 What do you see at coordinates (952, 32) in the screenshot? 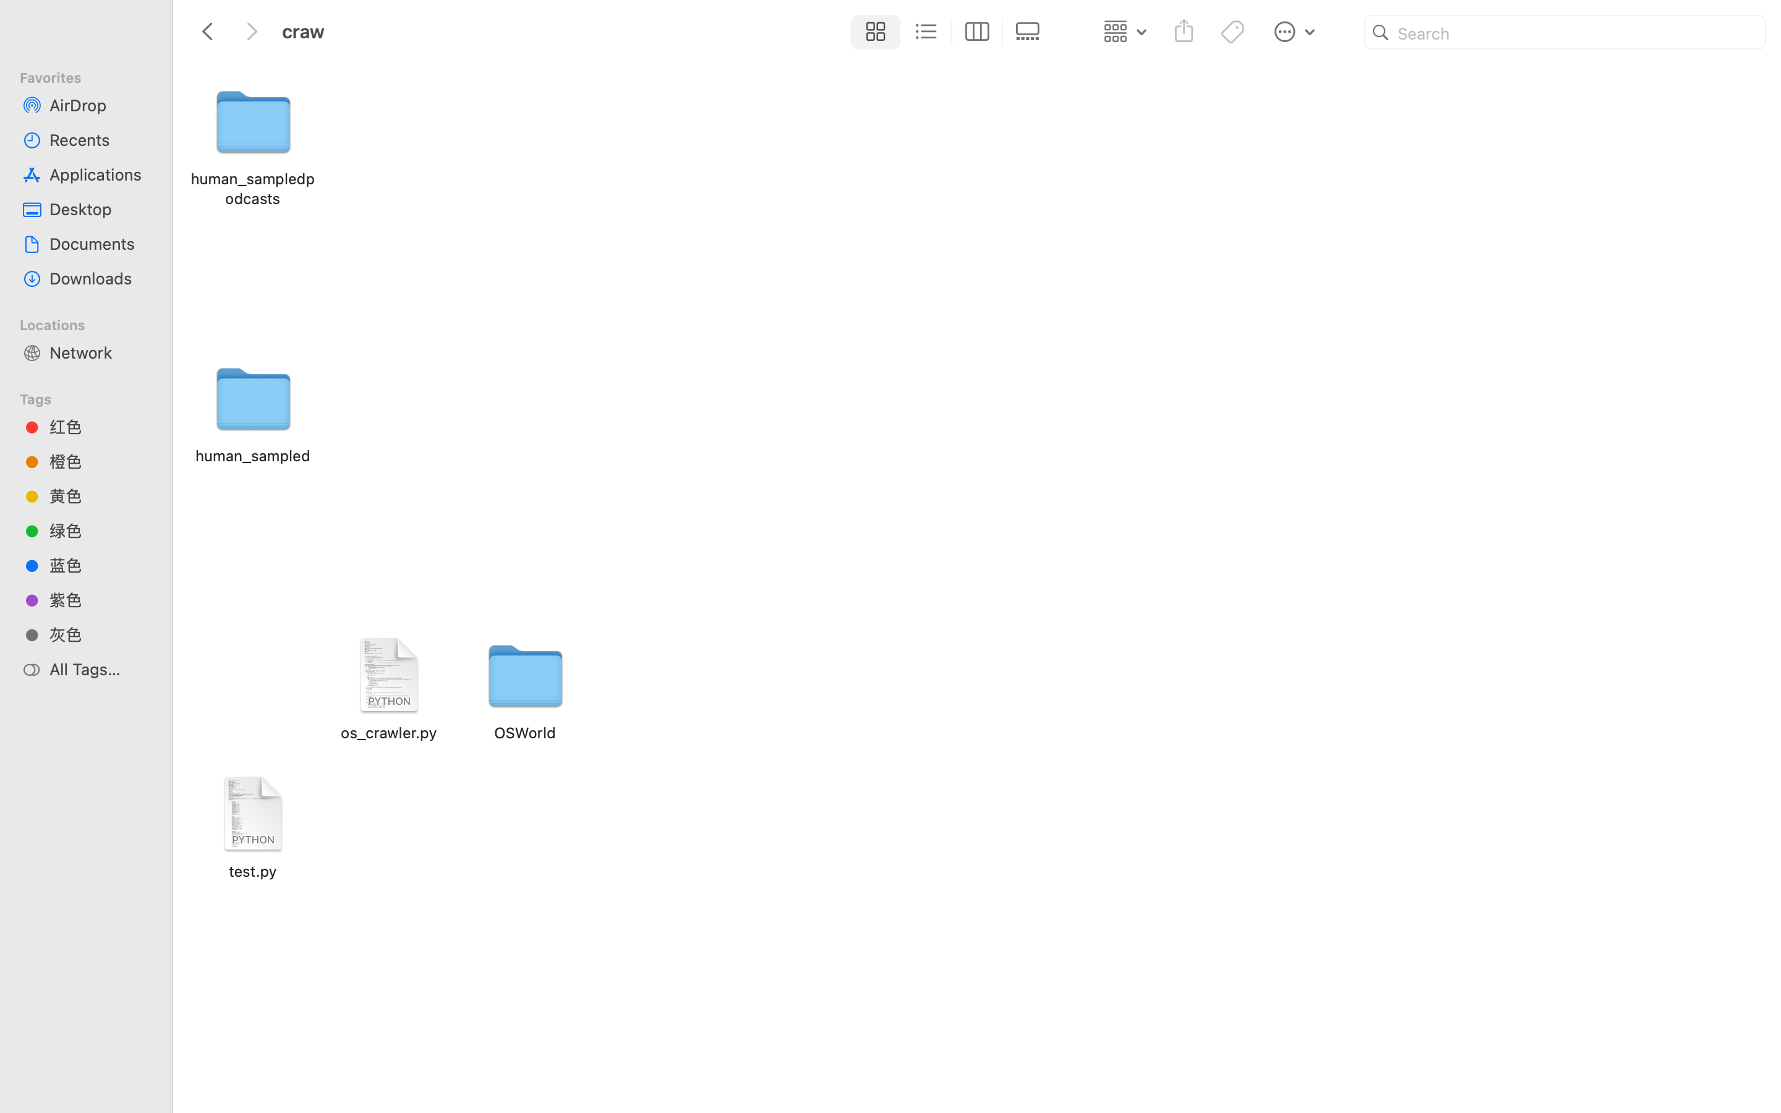
I see `<AXUIElement 0x14815be50> {pid=510}` at bounding box center [952, 32].